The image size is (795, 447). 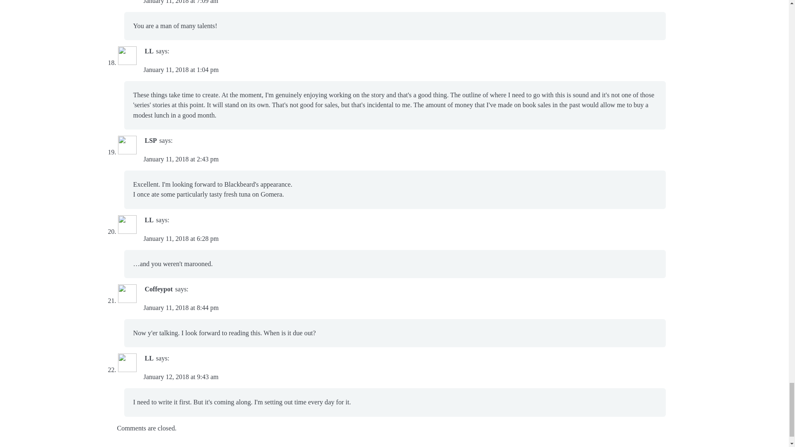 What do you see at coordinates (181, 238) in the screenshot?
I see `January 11, 2018 at 6:28 pm` at bounding box center [181, 238].